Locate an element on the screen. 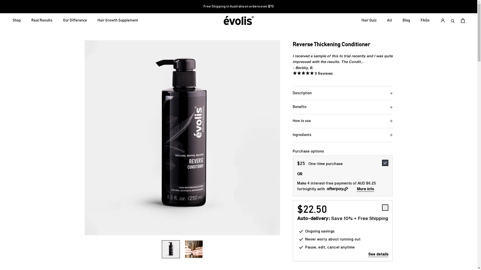  More info is located at coordinates (365, 189).